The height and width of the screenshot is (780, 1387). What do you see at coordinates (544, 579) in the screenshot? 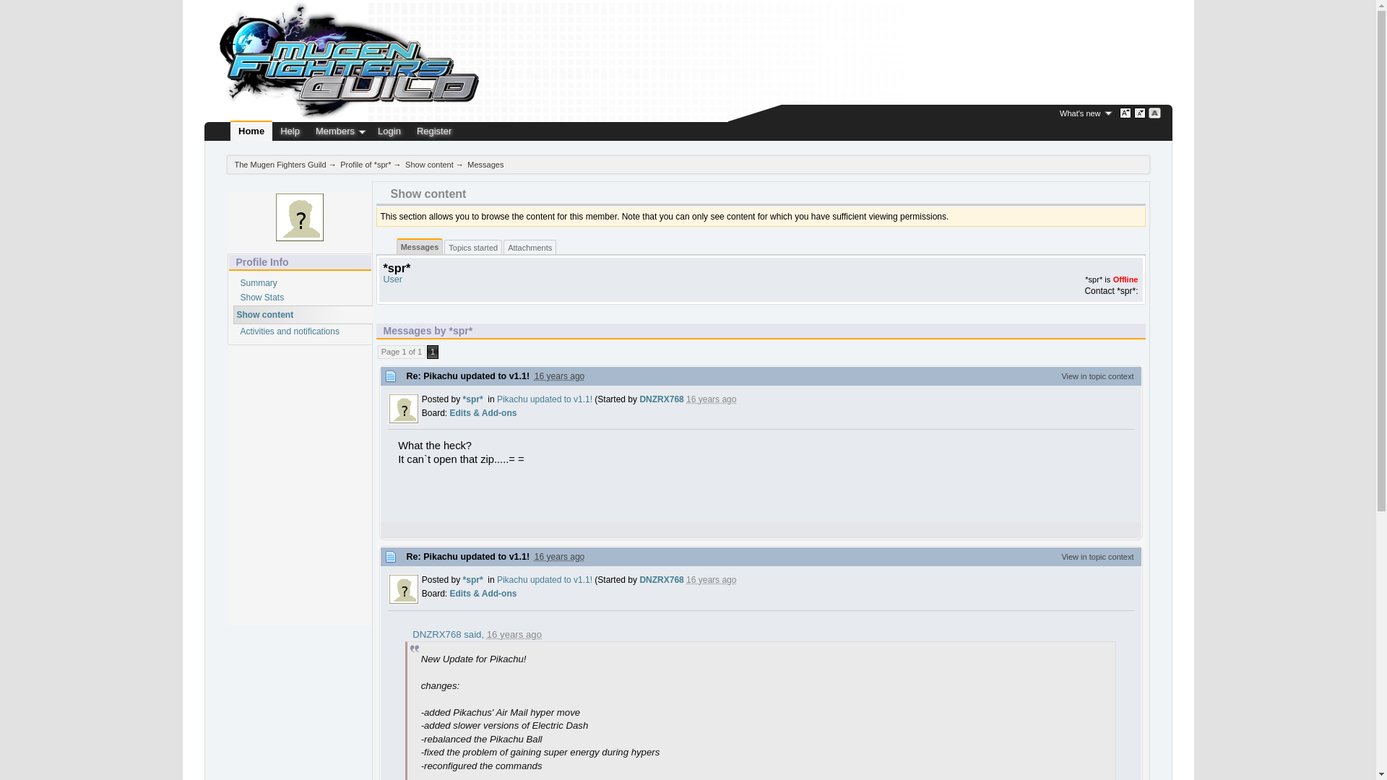
I see `Pikachu updated to v1.1!` at bounding box center [544, 579].